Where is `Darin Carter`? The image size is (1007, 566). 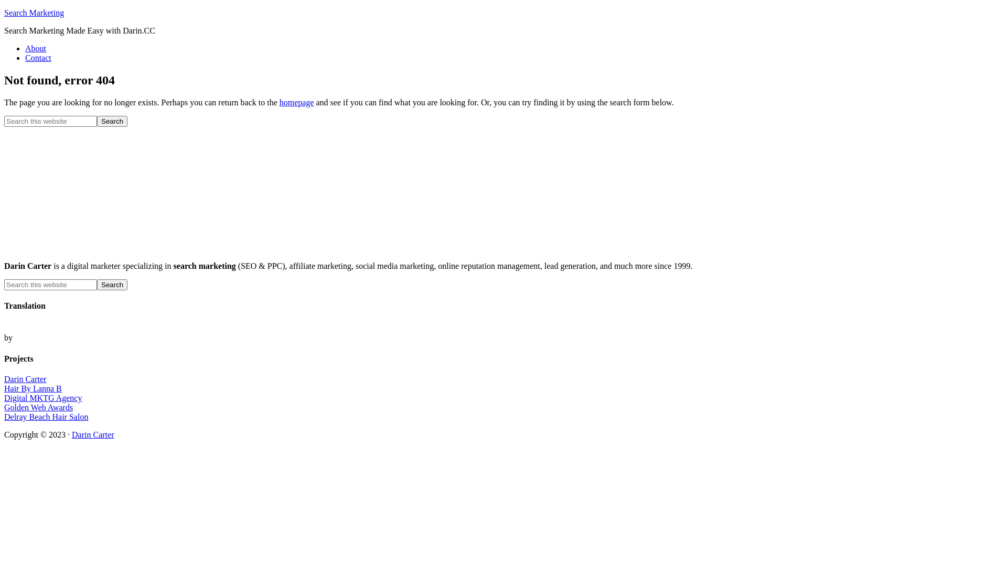
Darin Carter is located at coordinates (93, 435).